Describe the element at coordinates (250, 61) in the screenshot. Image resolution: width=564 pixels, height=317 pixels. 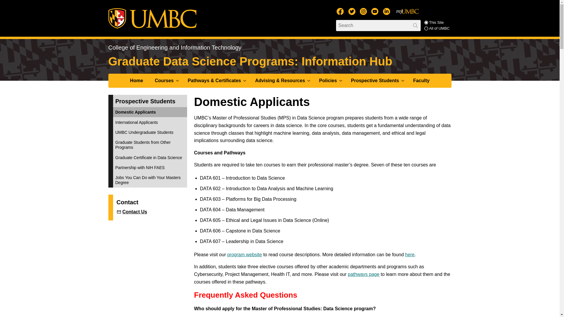
I see `Graduate Data Science Programs: Information Hub` at that location.